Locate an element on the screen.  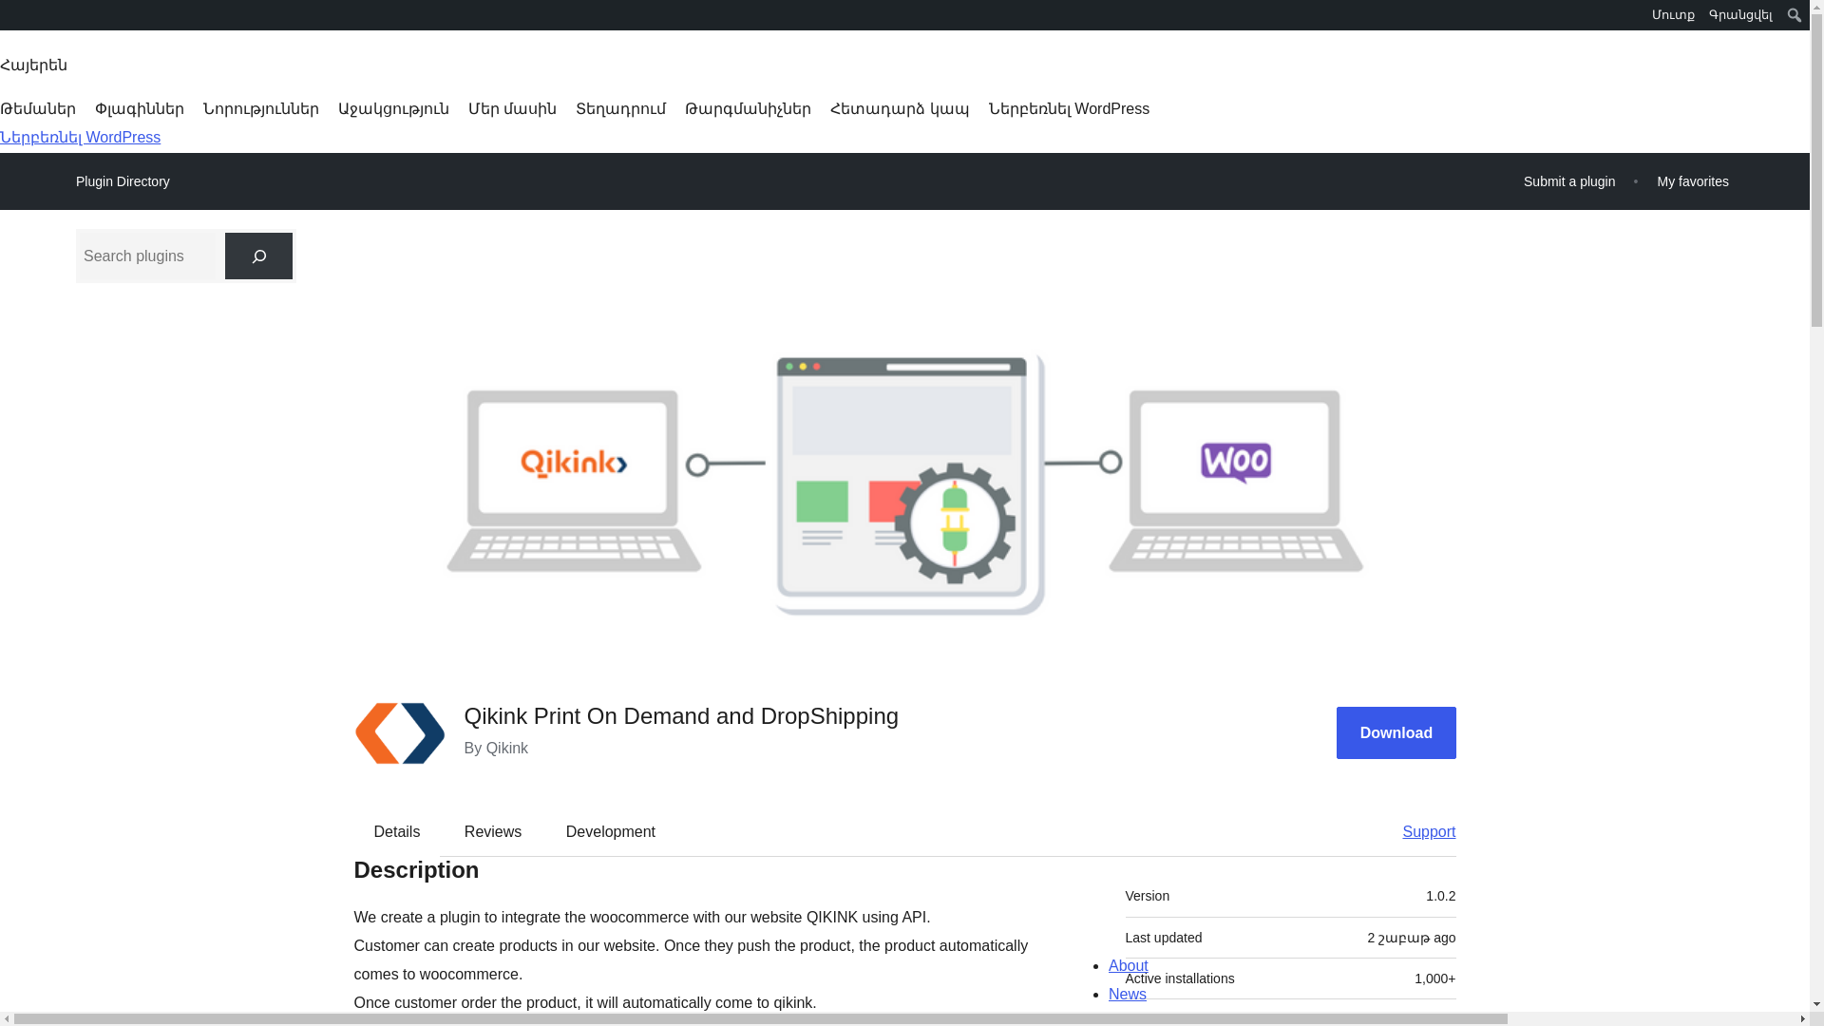
Support is located at coordinates (1419, 832).